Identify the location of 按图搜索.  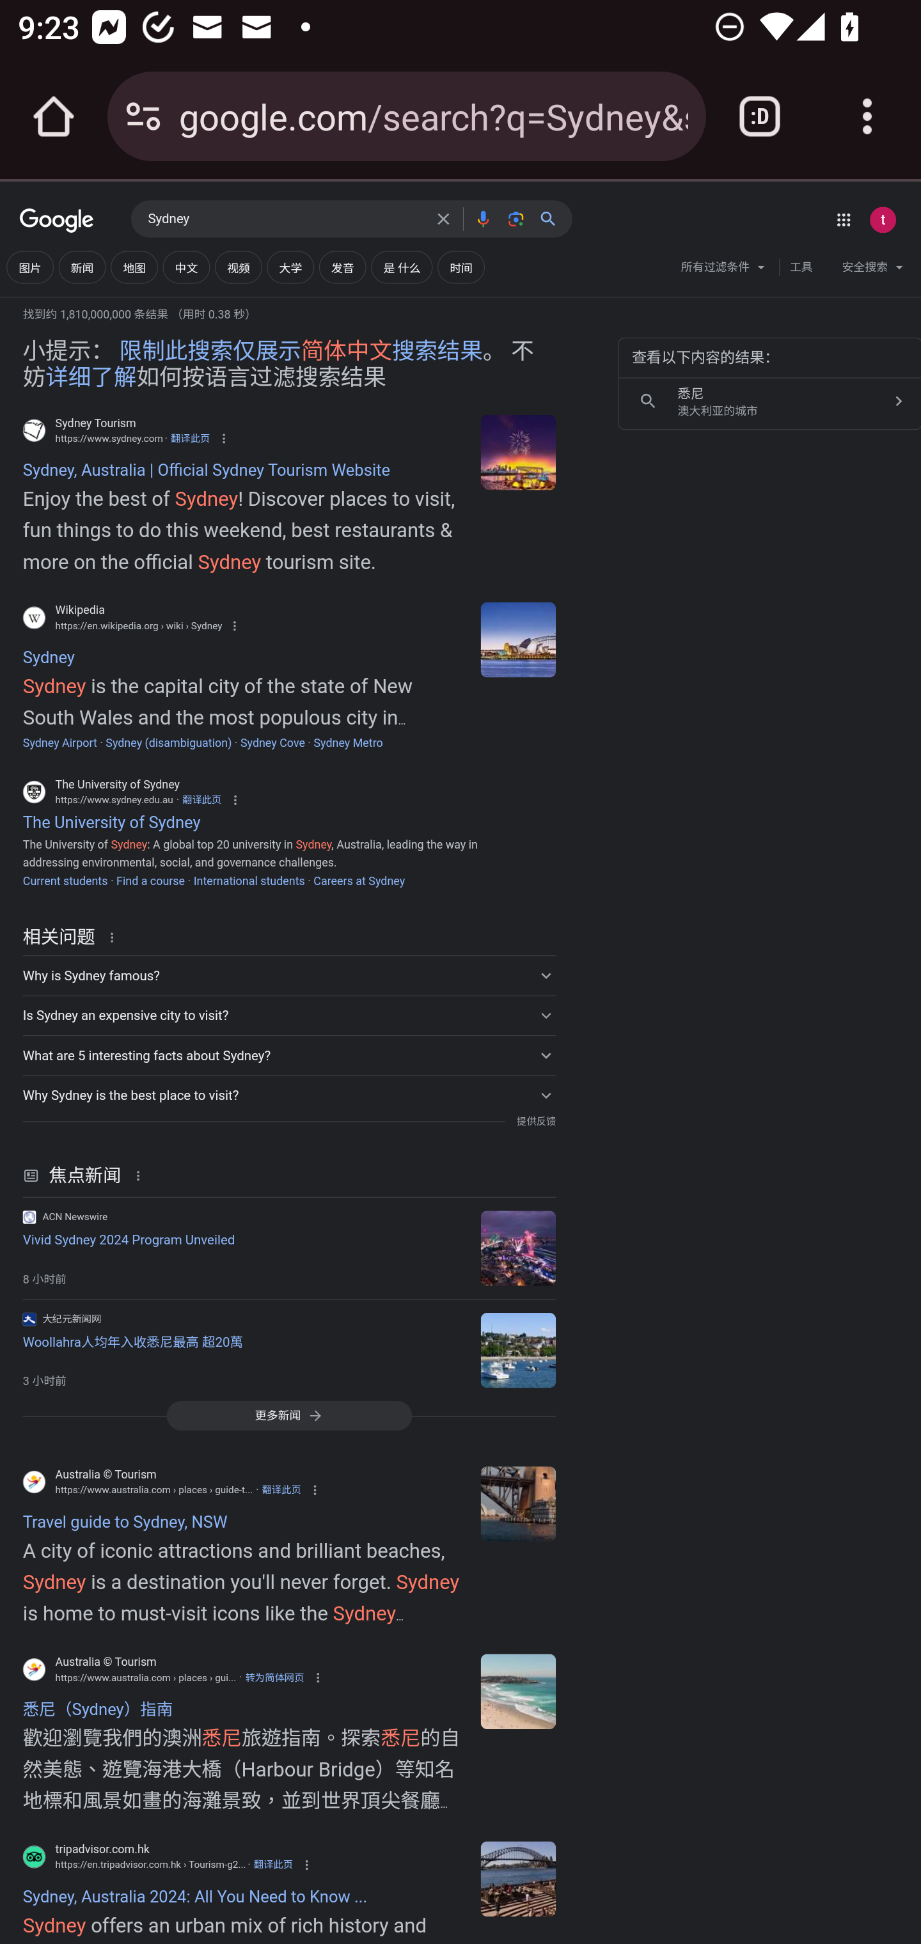
(516, 219).